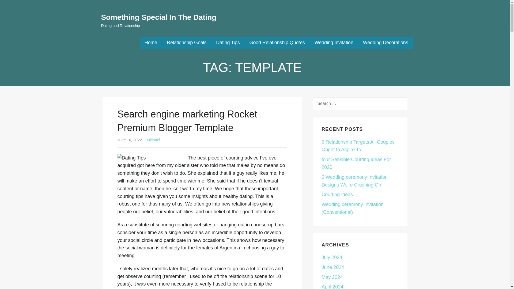  I want to click on Wedding Invitation, so click(334, 43).